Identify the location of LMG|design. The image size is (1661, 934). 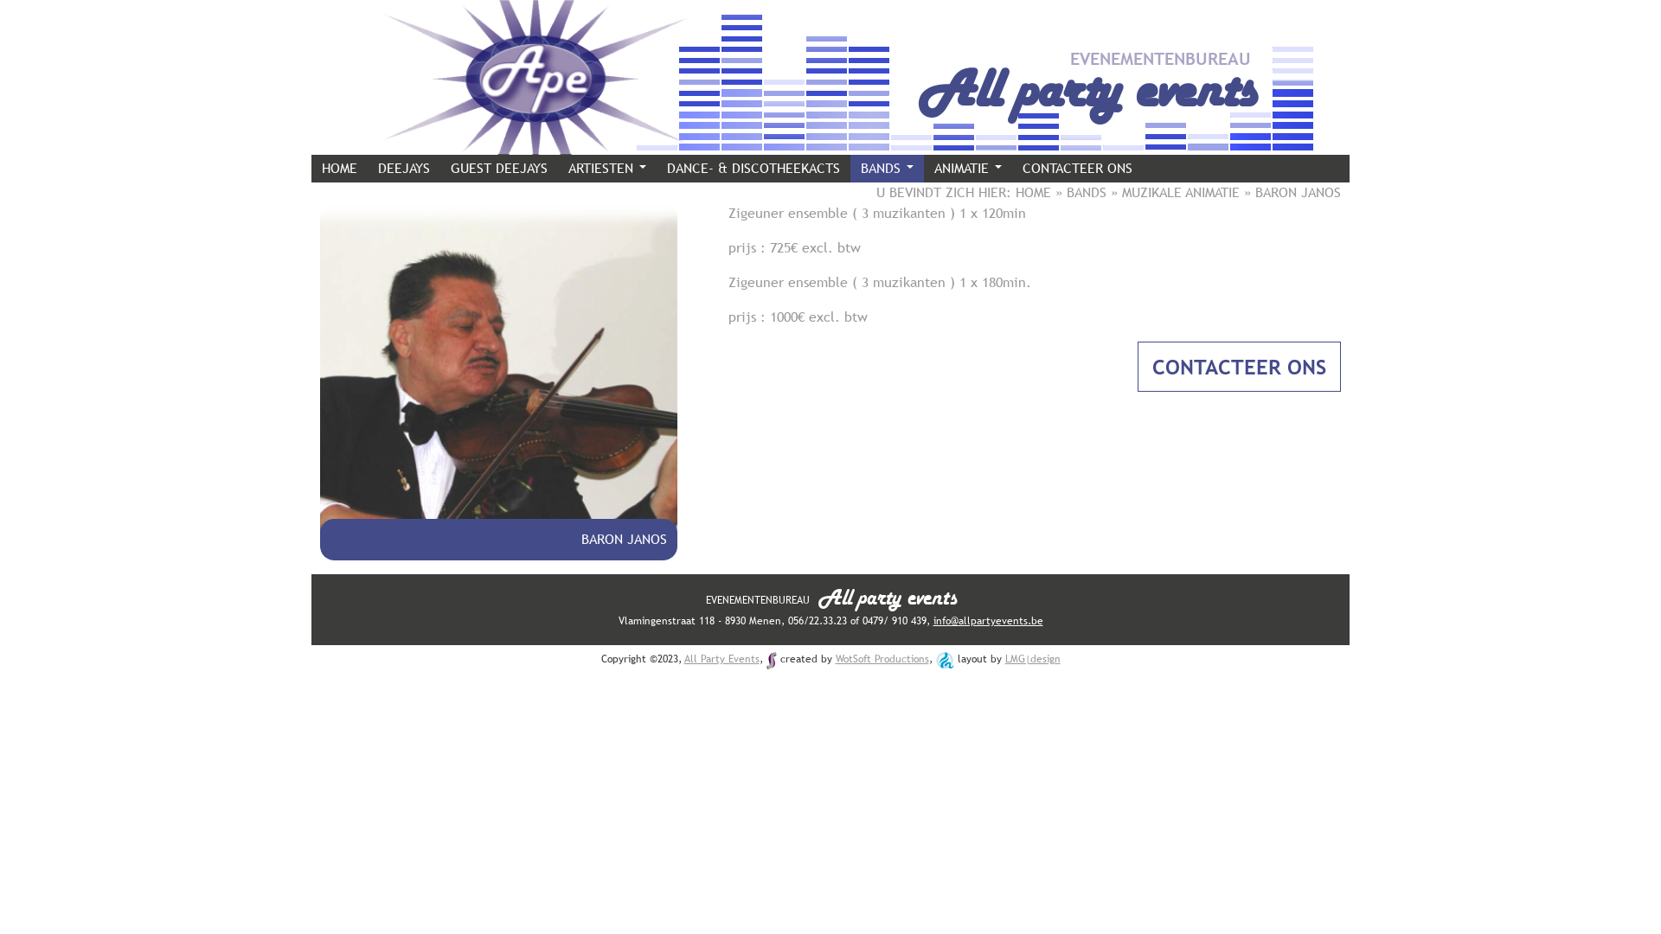
(1033, 659).